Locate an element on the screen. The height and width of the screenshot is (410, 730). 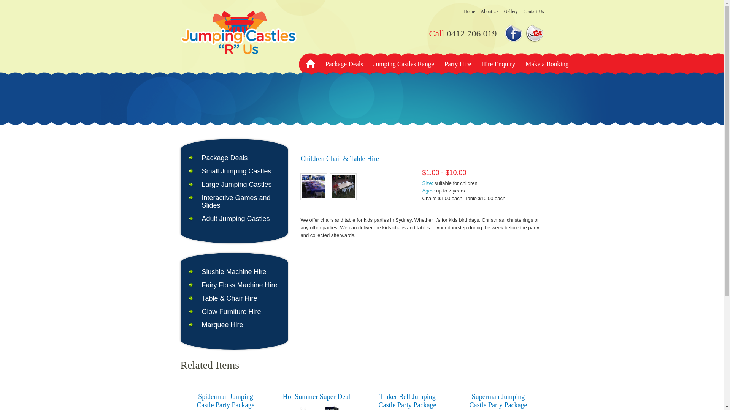
Home is located at coordinates (310, 64).